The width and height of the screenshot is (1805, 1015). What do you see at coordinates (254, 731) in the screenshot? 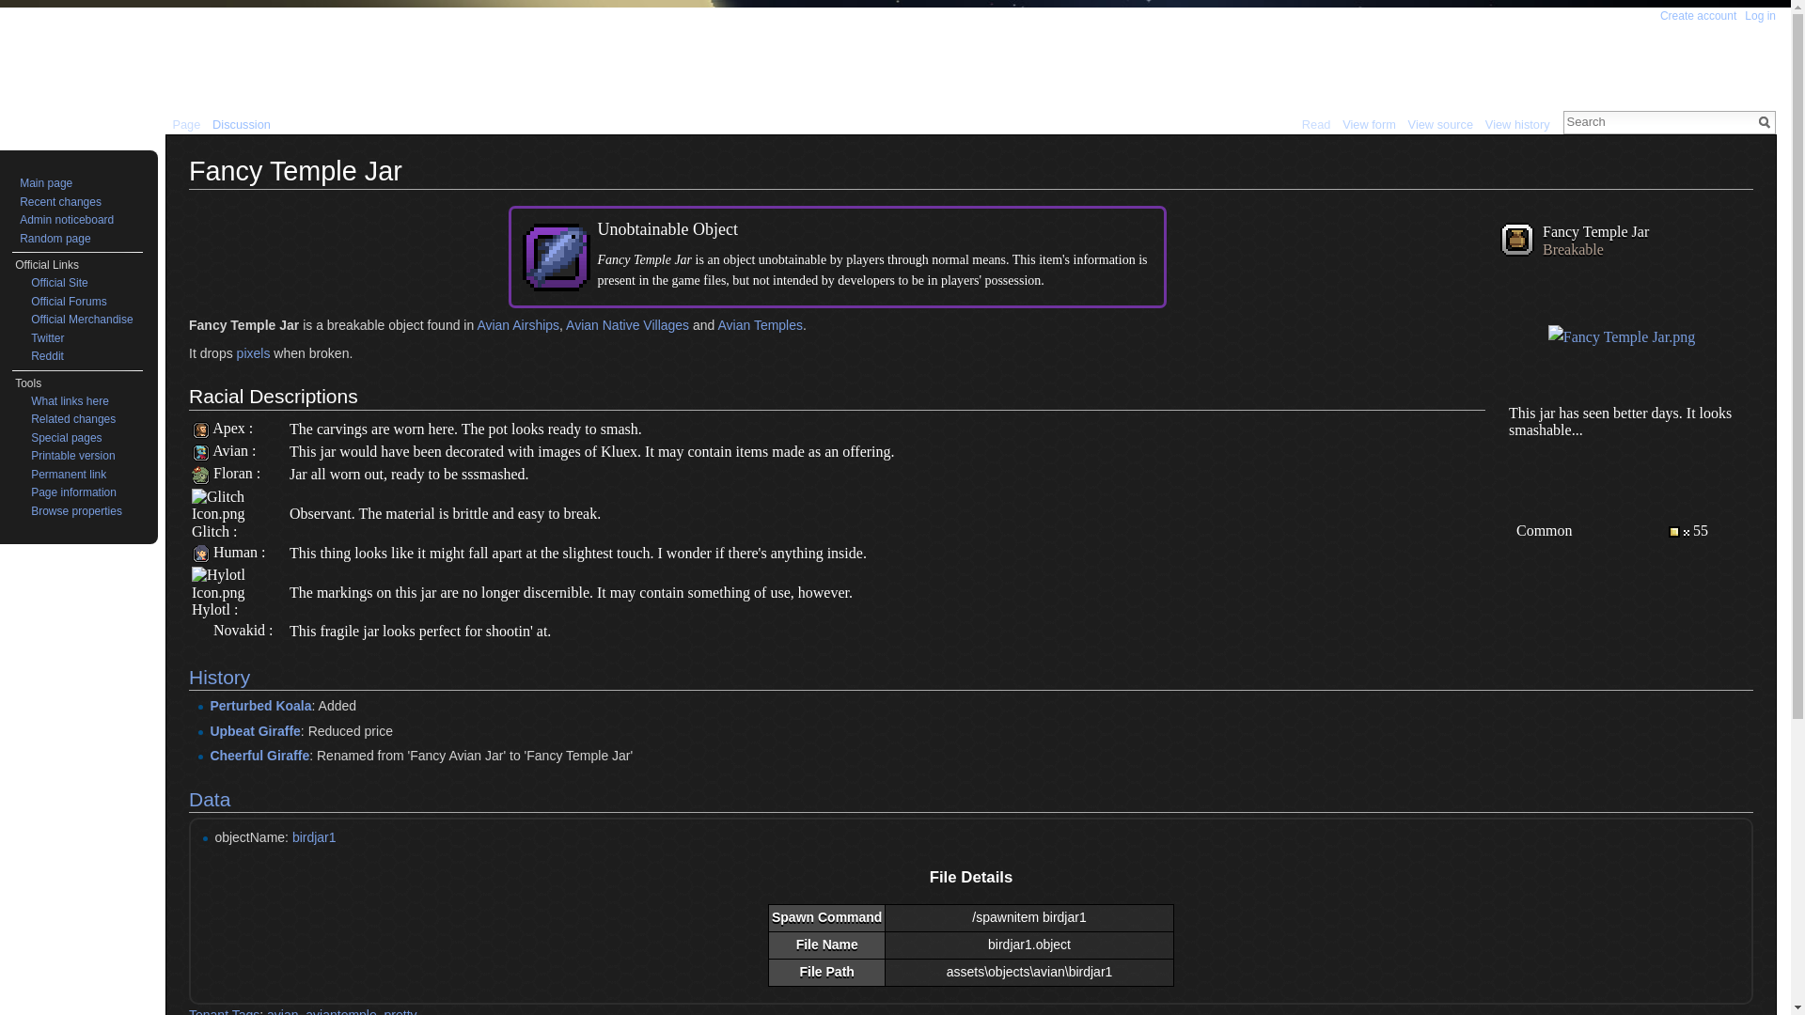
I see `Upbeat Giraffe` at bounding box center [254, 731].